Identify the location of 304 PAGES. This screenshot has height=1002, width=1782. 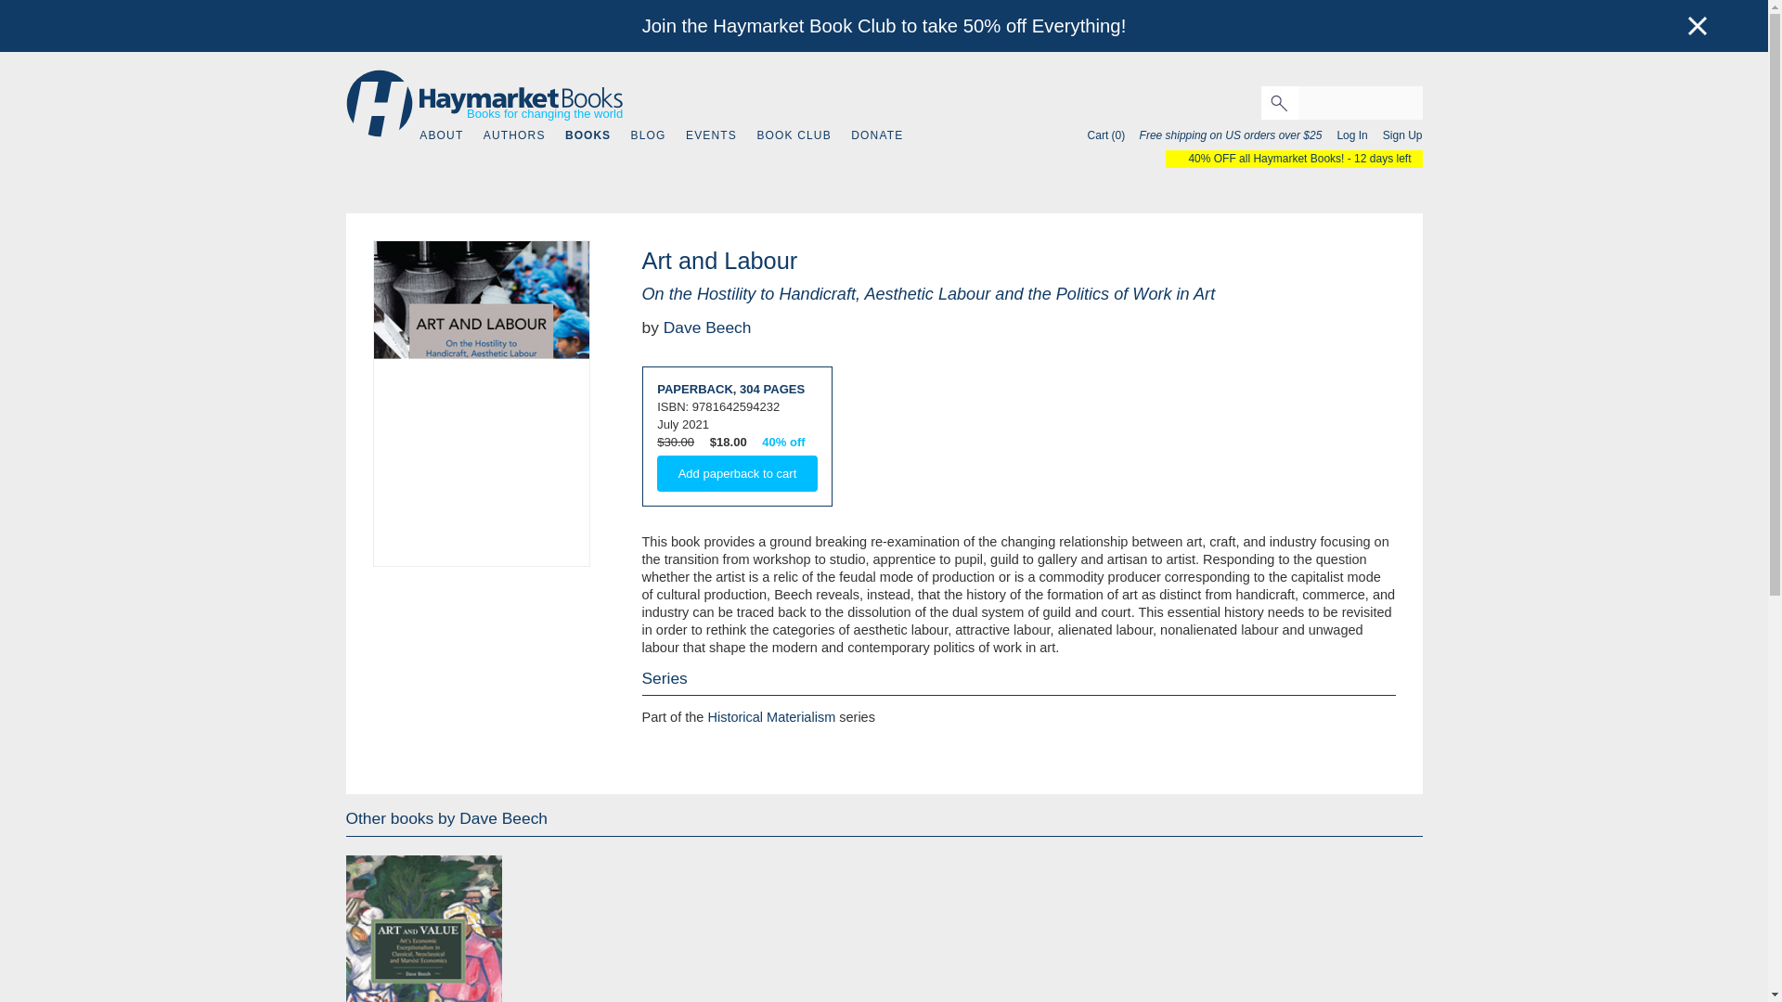
(772, 388).